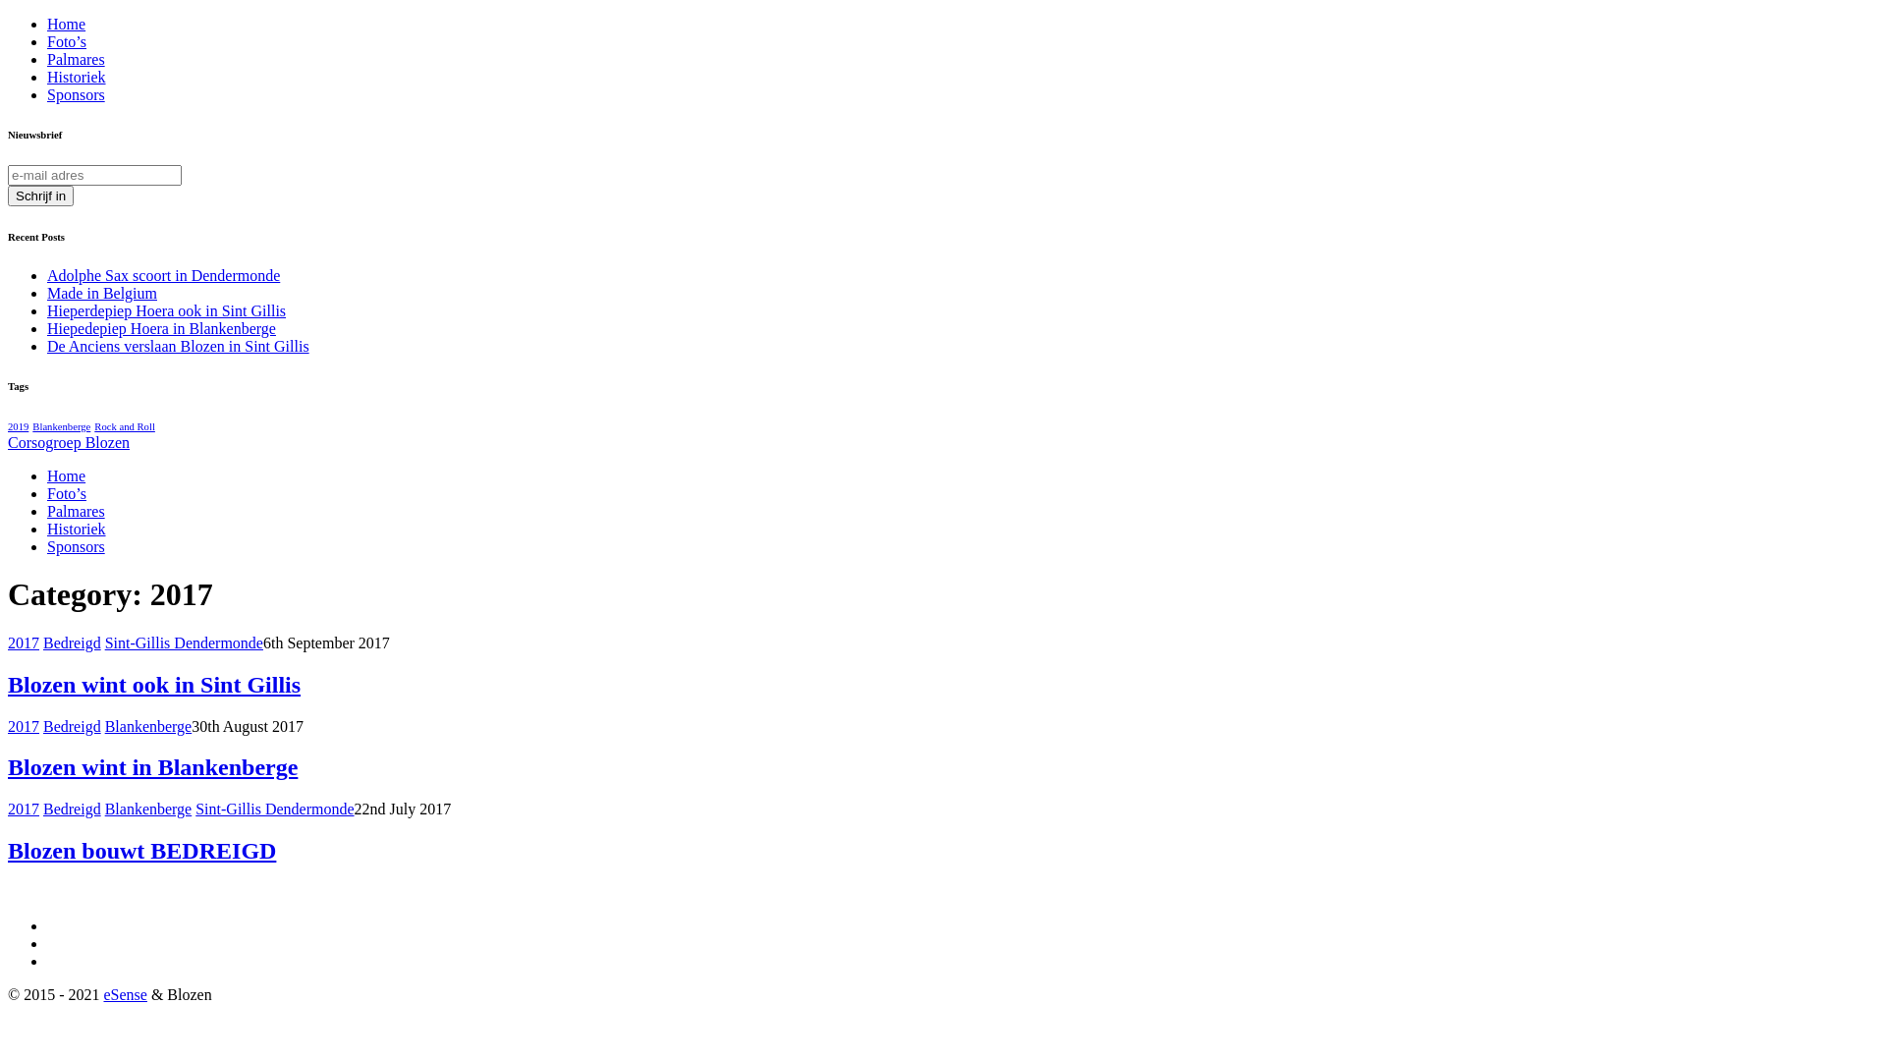  What do you see at coordinates (69, 442) in the screenshot?
I see `Corsogroep Blozen` at bounding box center [69, 442].